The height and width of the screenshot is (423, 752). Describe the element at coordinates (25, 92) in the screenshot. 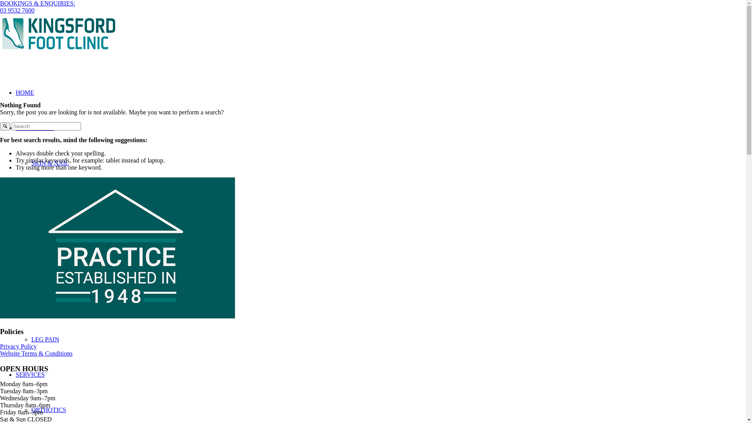

I see `HOME` at that location.